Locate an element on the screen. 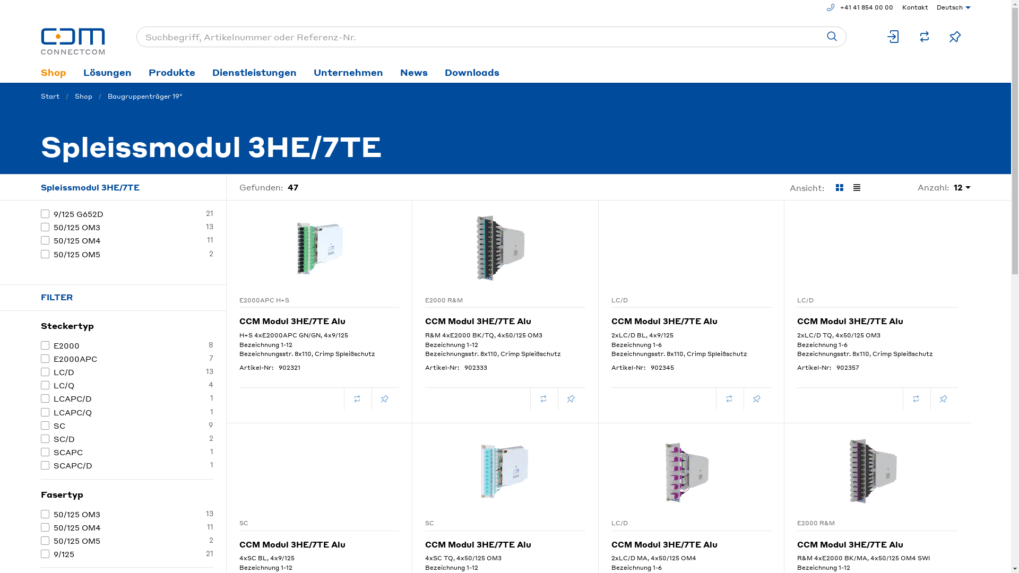 Image resolution: width=1019 pixels, height=573 pixels. CCM Modul 3HE/7TE Alu is located at coordinates (692, 540).